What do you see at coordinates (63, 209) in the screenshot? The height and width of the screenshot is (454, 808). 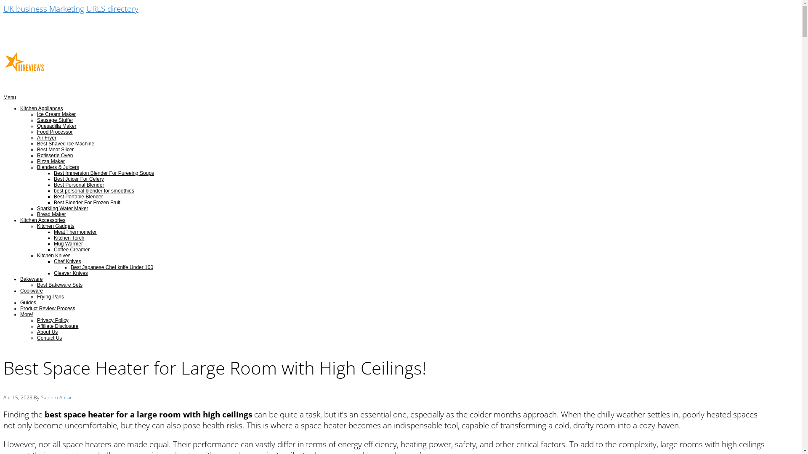 I see `Sparkling Water Maker` at bounding box center [63, 209].